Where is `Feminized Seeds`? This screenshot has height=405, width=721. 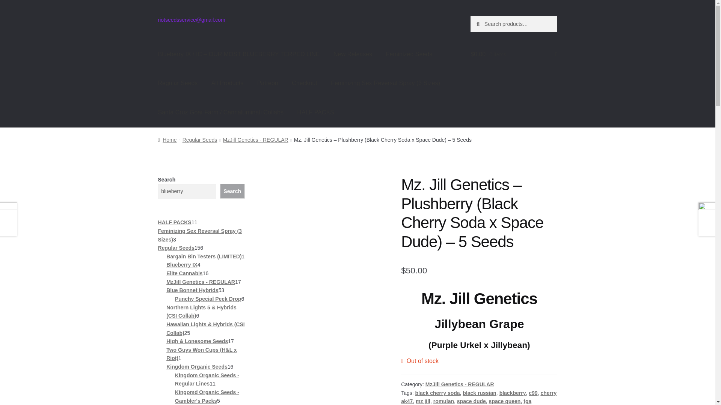 Feminized Seeds is located at coordinates (409, 54).